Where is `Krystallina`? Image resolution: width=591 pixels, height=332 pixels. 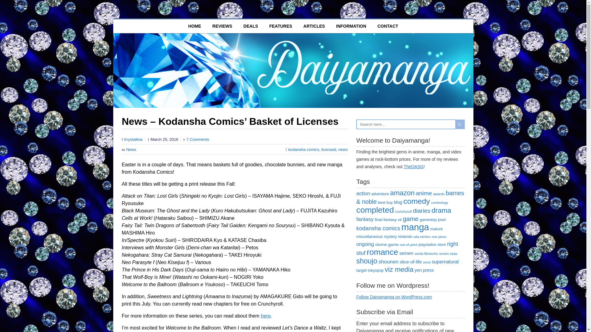 Krystallina is located at coordinates (133, 140).